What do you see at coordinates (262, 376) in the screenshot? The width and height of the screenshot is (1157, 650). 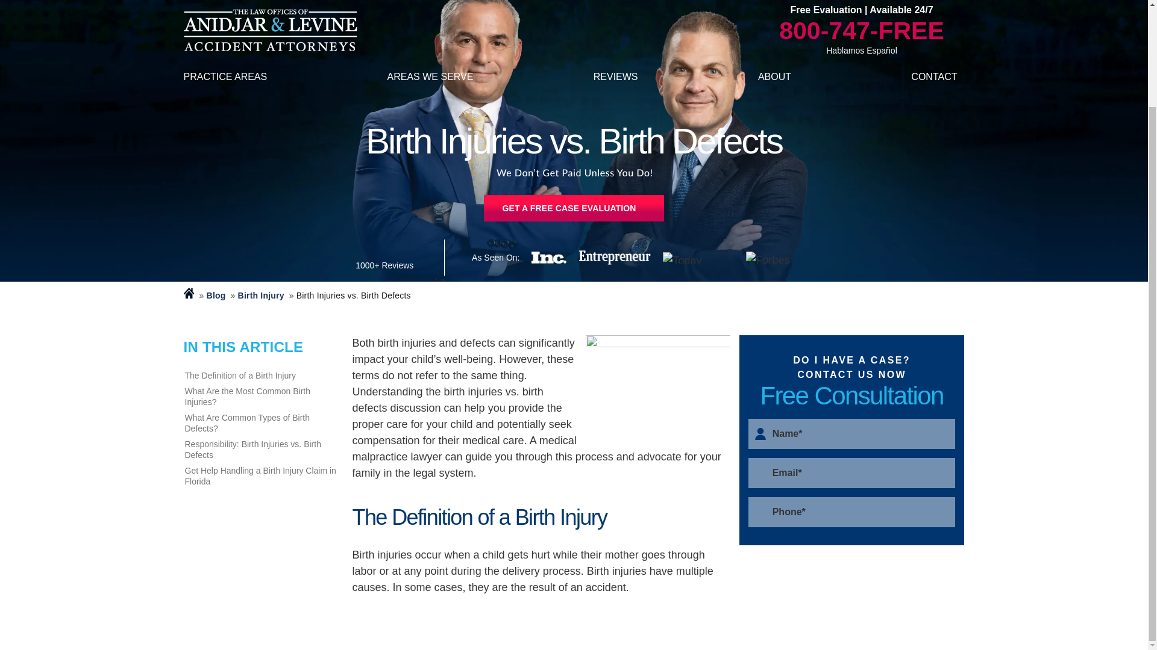 I see `The Definition of a Birth Injury` at bounding box center [262, 376].